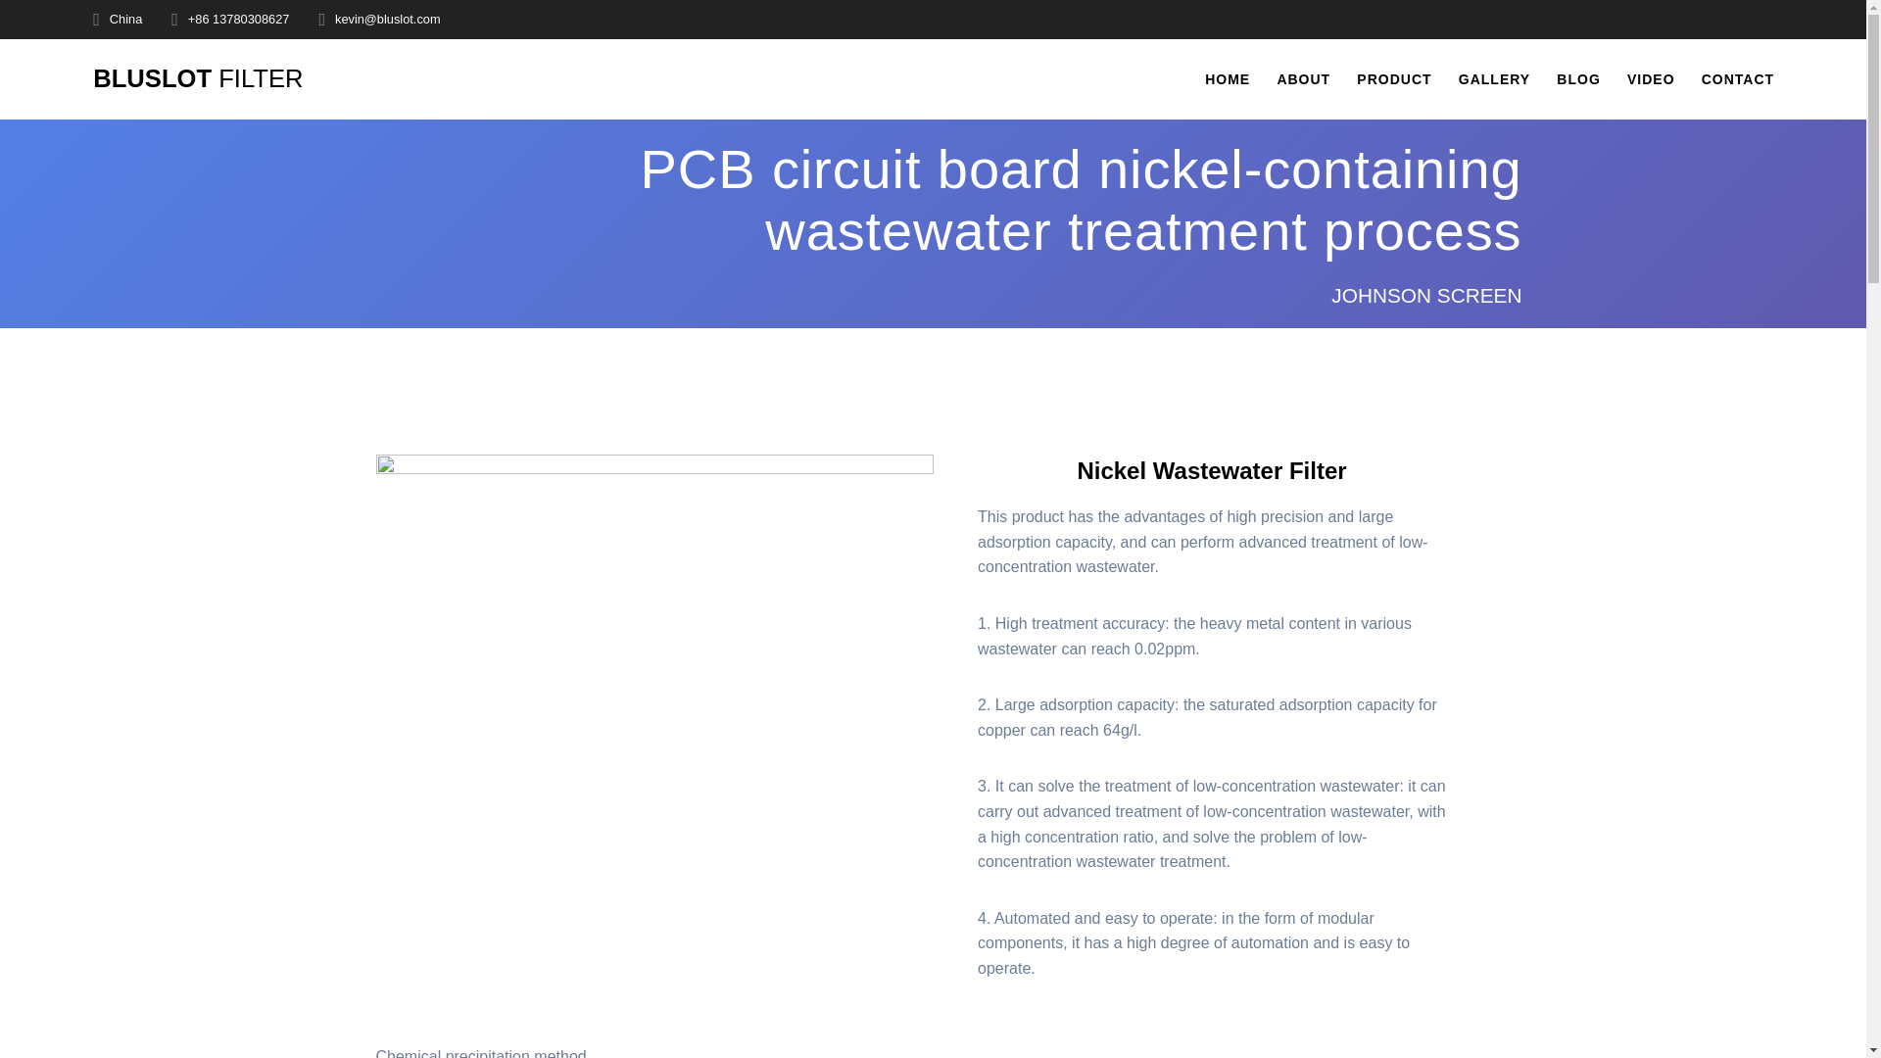 This screenshot has height=1058, width=1881. I want to click on CONTACT, so click(1738, 78).